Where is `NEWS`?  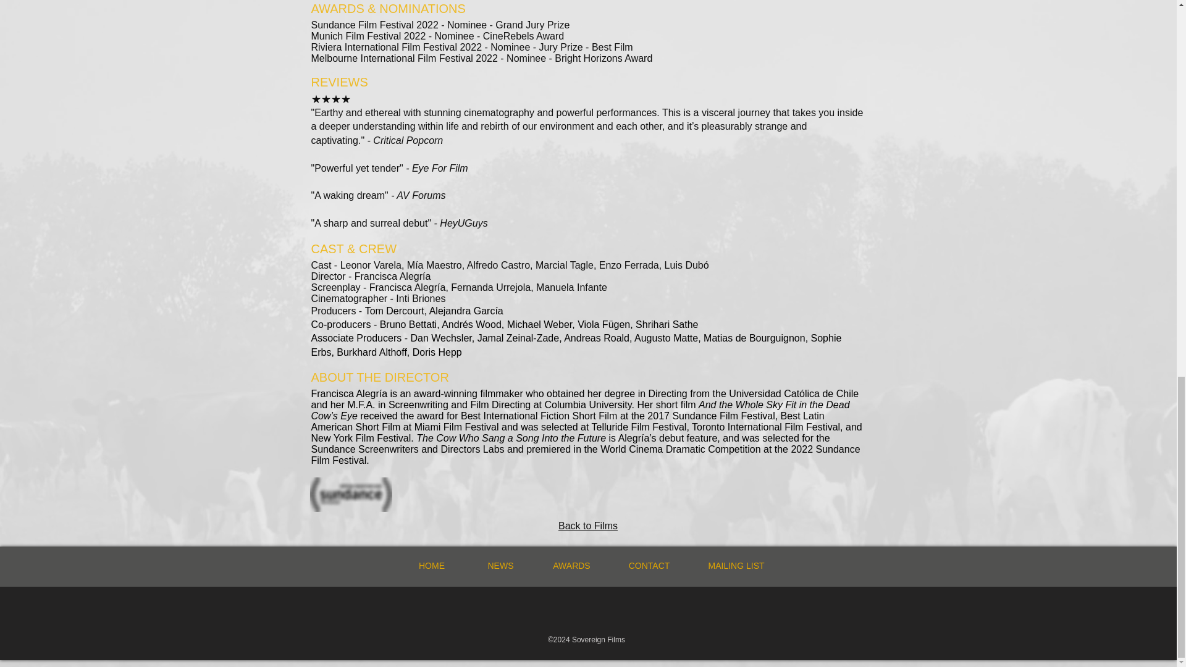 NEWS is located at coordinates (500, 566).